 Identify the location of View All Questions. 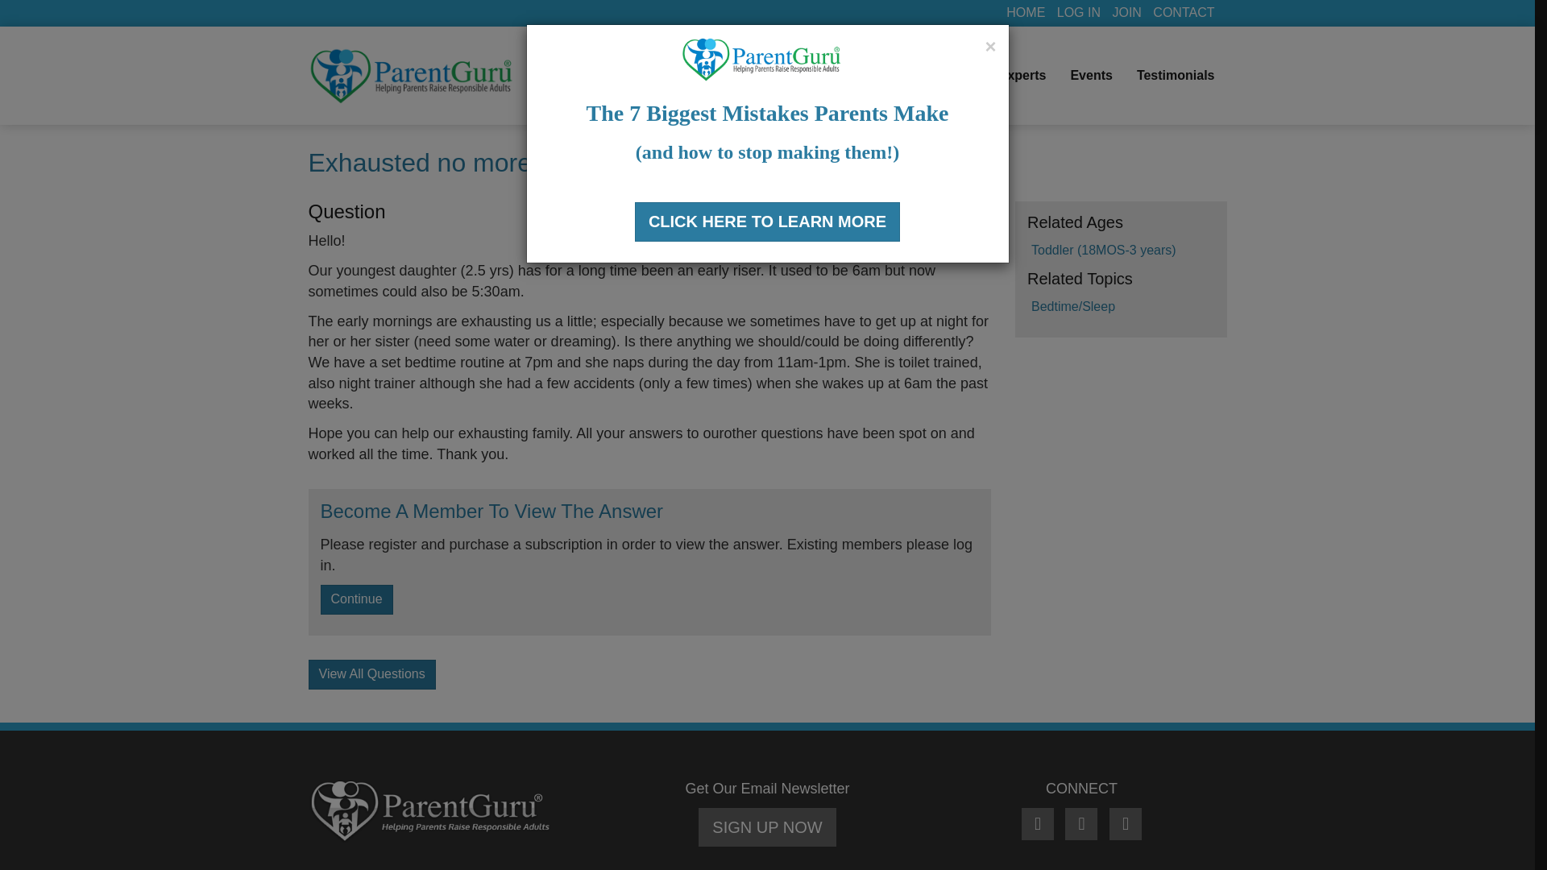
(371, 674).